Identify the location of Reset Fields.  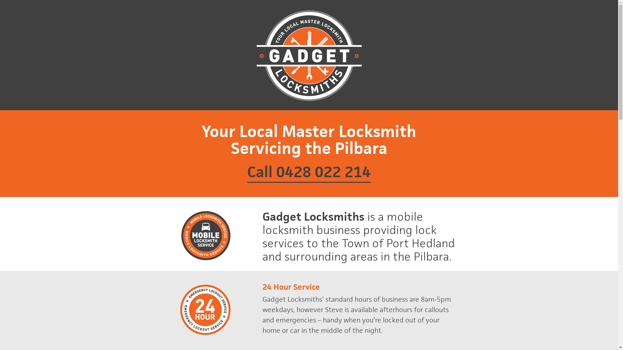
(17, 6).